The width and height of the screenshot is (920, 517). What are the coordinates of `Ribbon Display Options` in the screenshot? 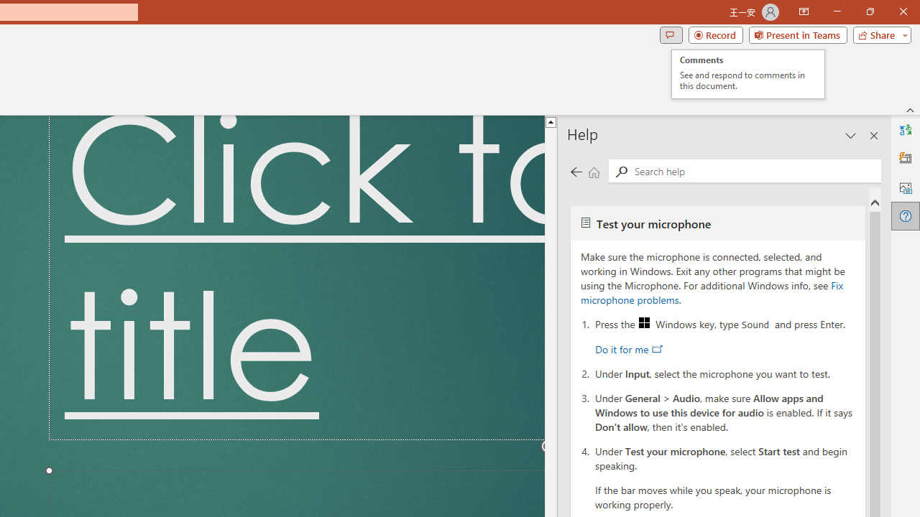 It's located at (804, 11).